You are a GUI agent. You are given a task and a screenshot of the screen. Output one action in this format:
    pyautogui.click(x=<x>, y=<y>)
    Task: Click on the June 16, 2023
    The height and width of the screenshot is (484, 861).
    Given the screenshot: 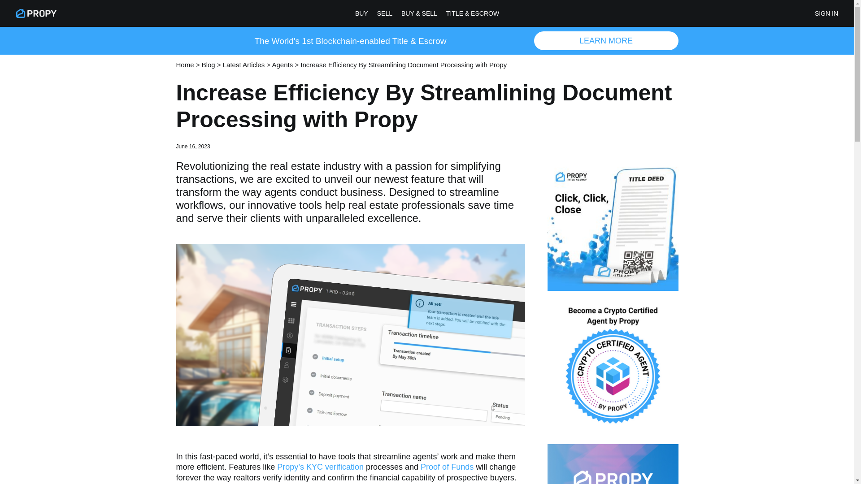 What is the action you would take?
    pyautogui.click(x=193, y=146)
    